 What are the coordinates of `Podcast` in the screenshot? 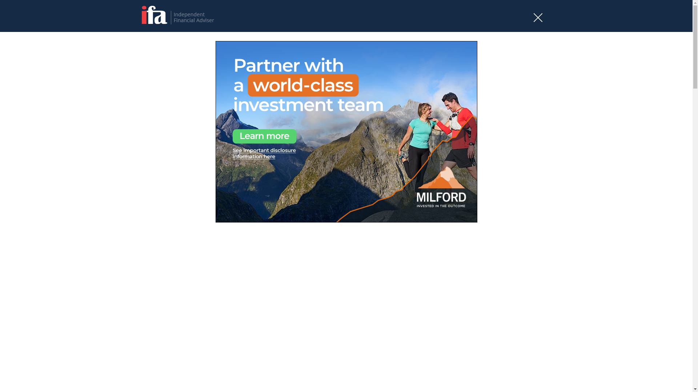 It's located at (413, 126).